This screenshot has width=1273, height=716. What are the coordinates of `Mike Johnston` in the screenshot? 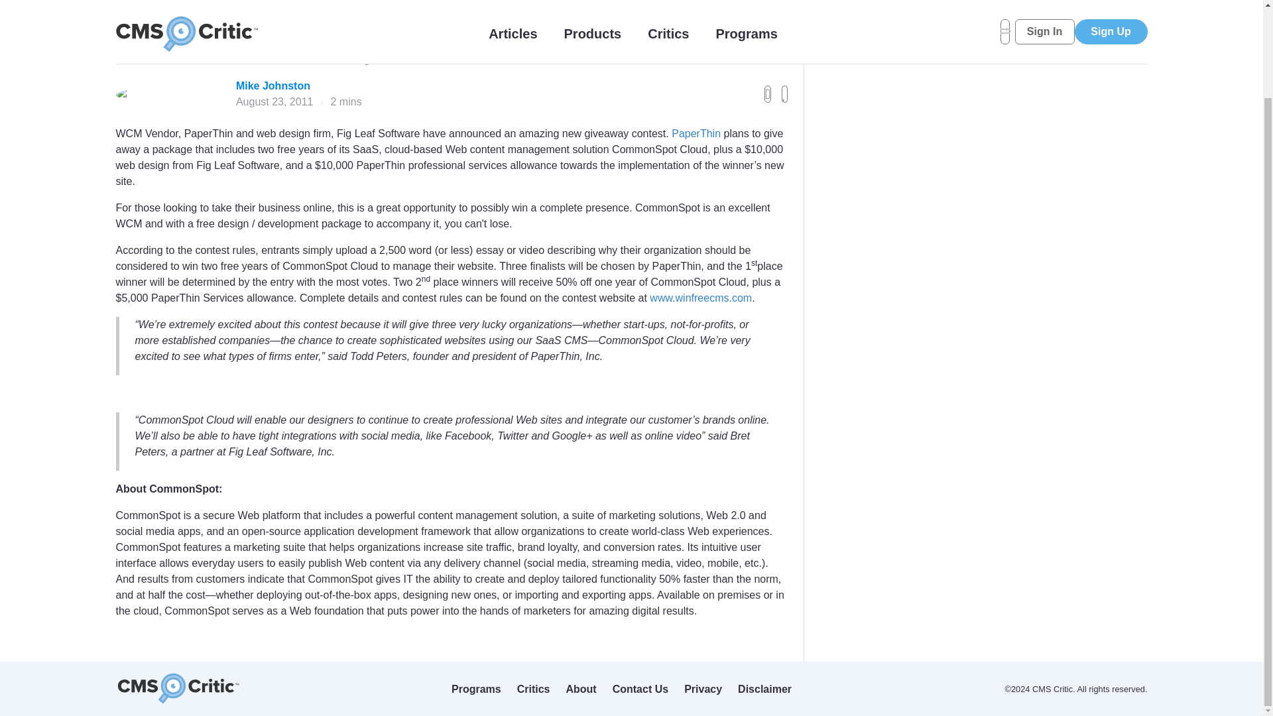 It's located at (298, 86).